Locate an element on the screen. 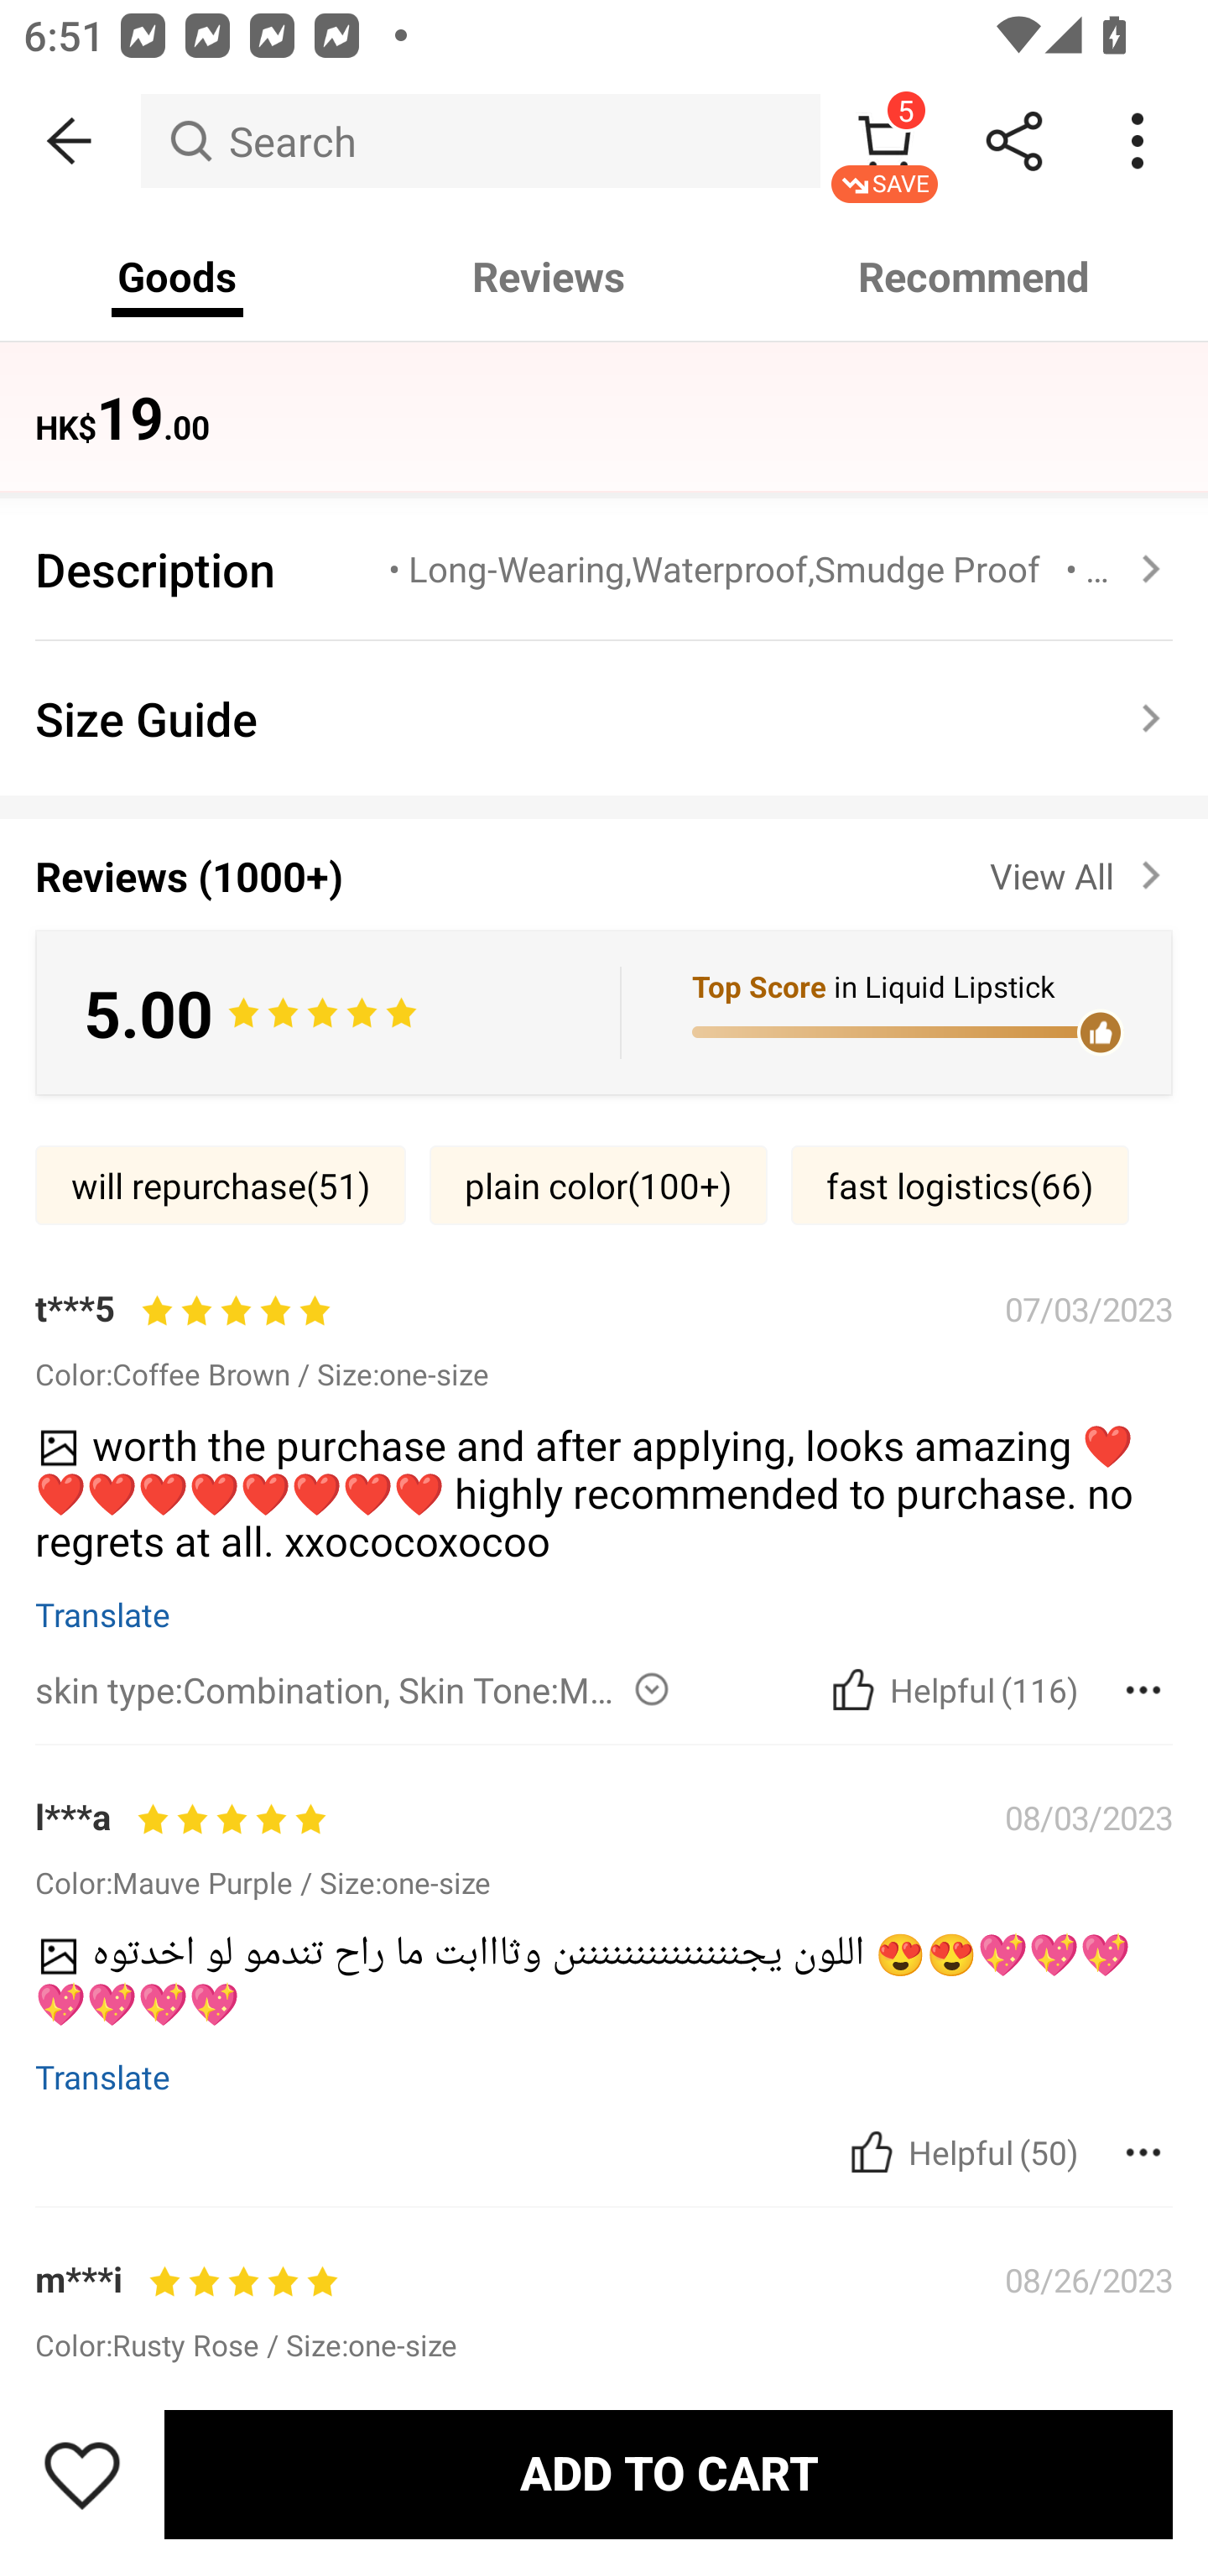 Image resolution: width=1208 pixels, height=2551 pixels. Reviews is located at coordinates (549, 277).